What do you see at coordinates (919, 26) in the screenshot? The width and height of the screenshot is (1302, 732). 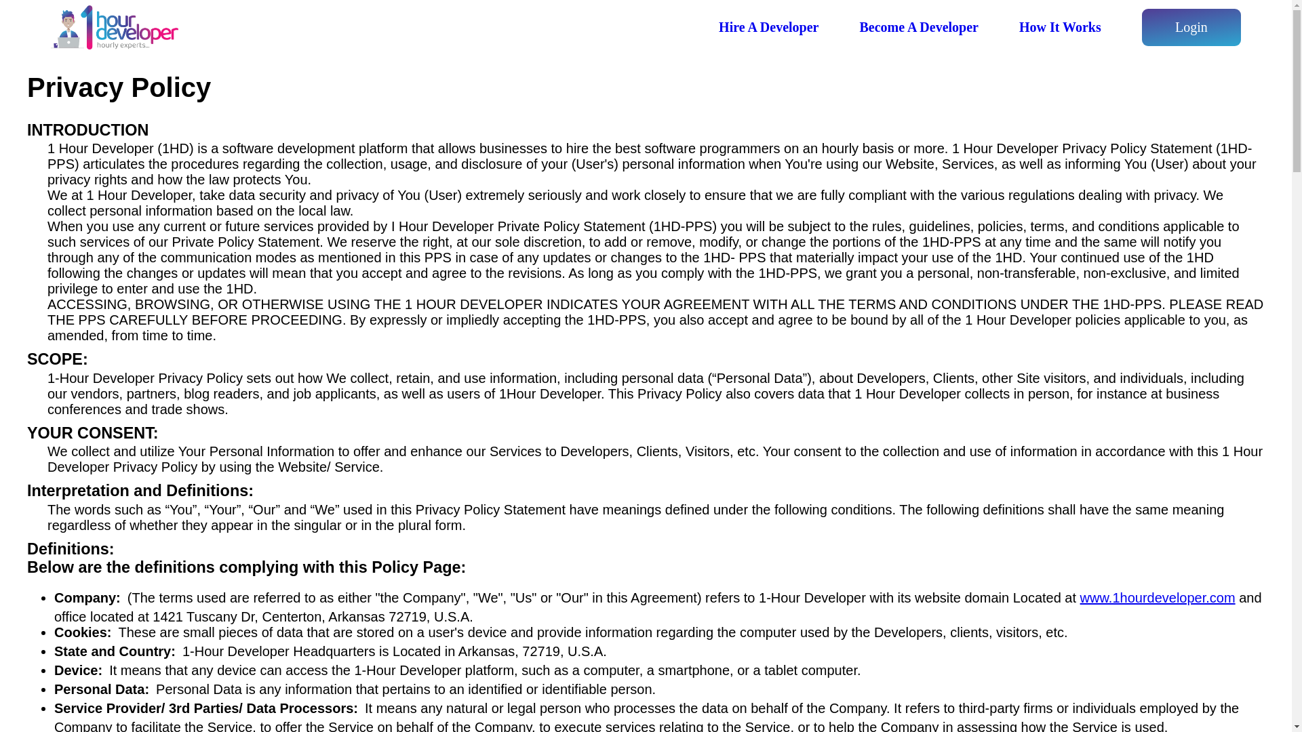 I see `Become A Developer` at bounding box center [919, 26].